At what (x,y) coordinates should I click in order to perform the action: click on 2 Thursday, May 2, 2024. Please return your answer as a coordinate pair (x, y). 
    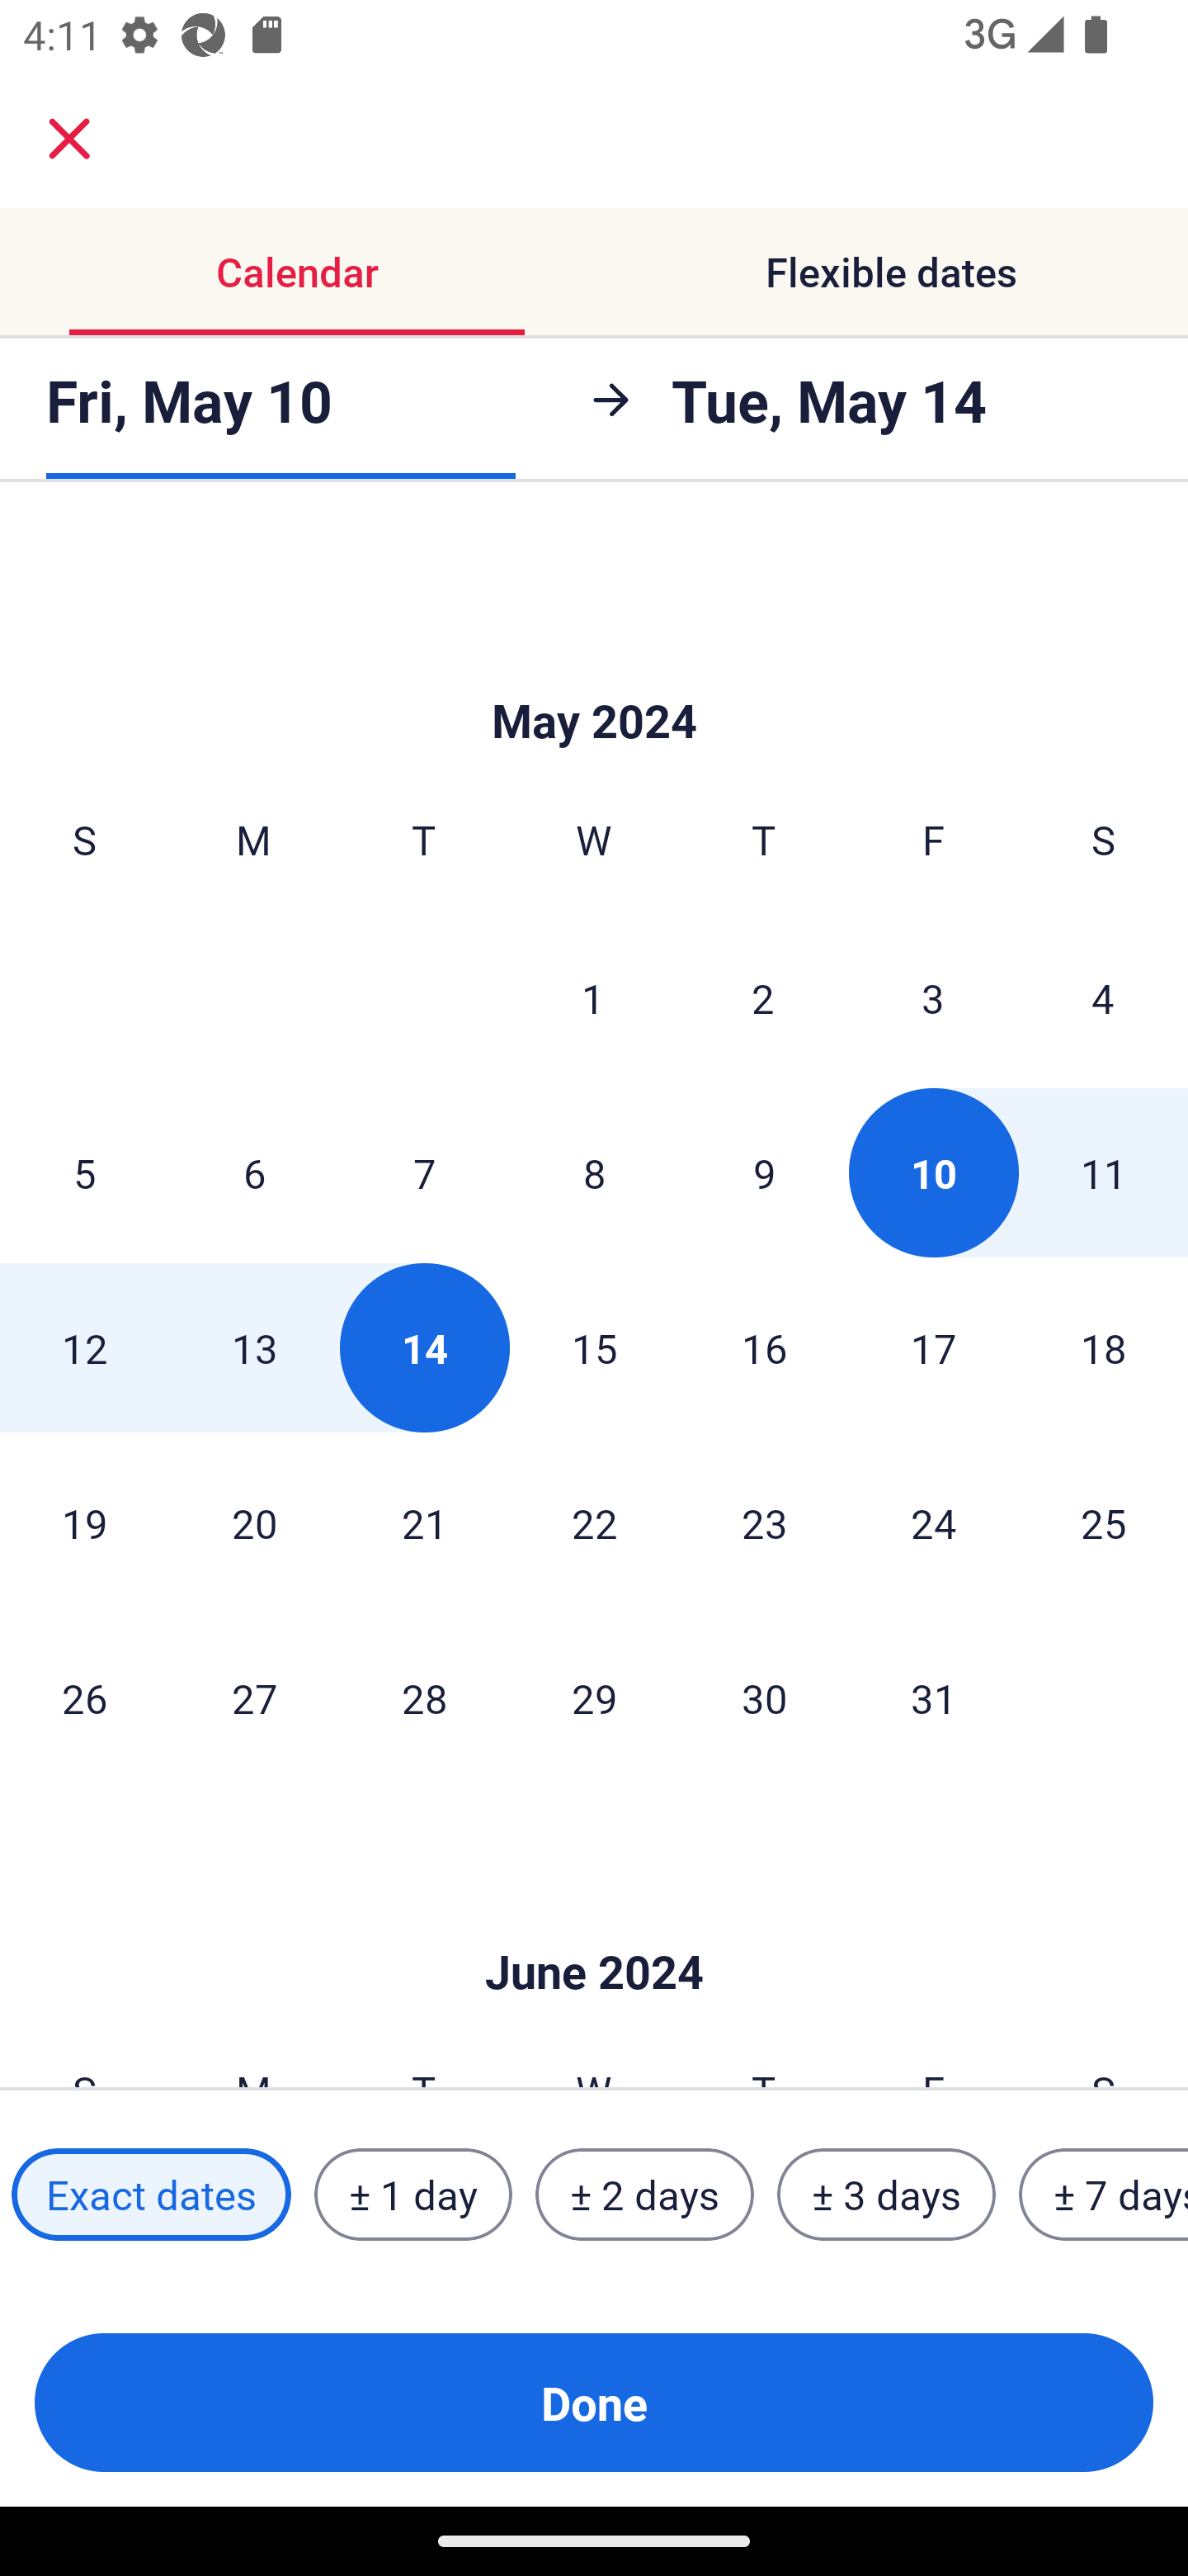
    Looking at the image, I should click on (763, 997).